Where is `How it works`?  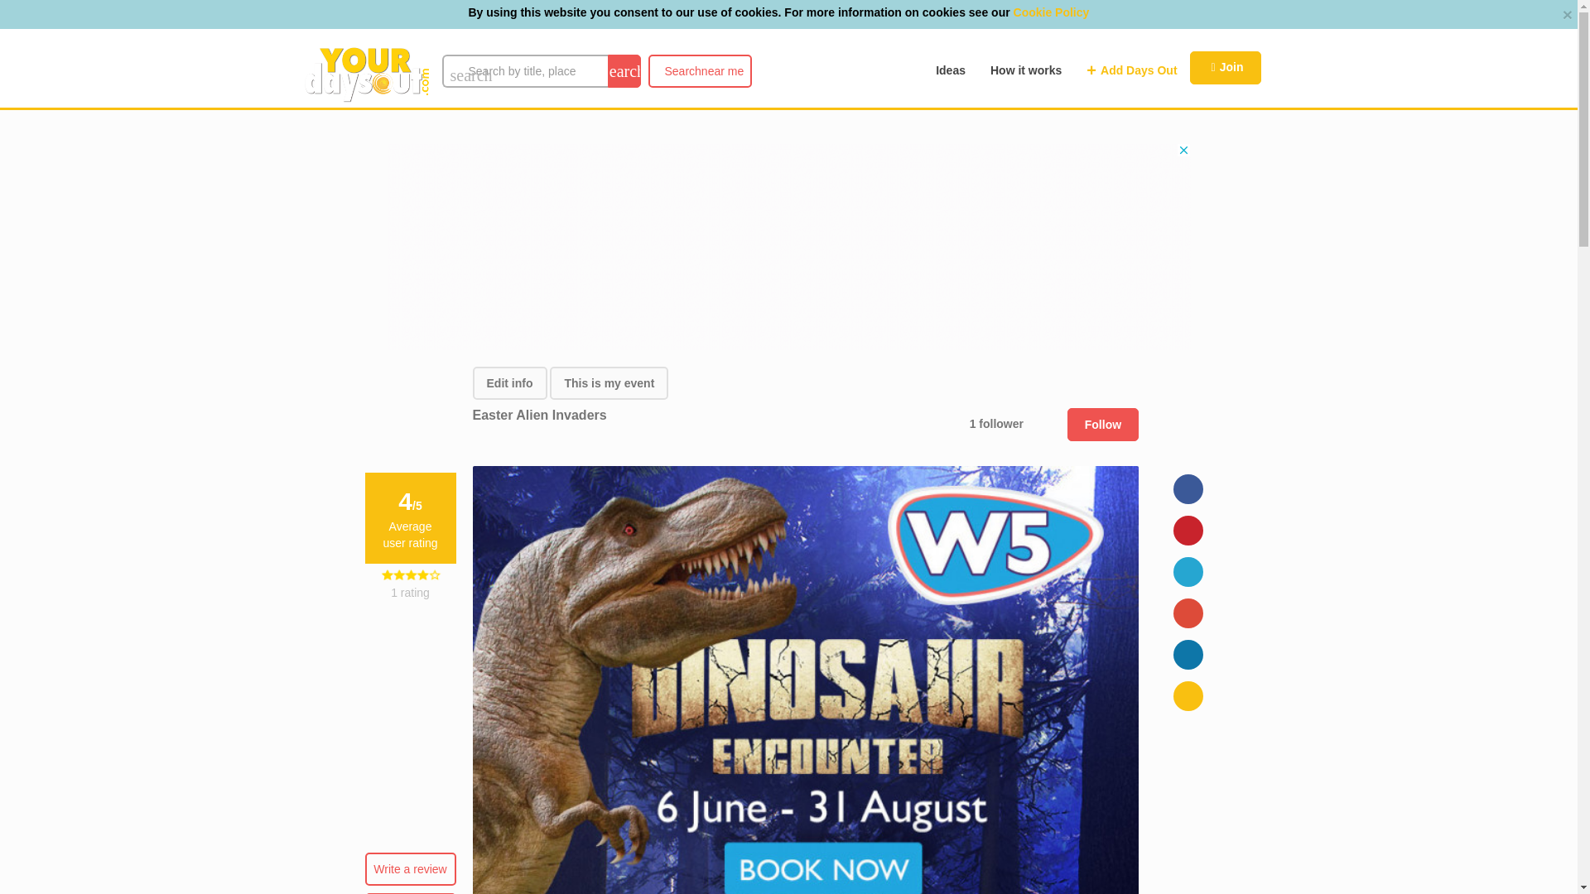
How it works is located at coordinates (951, 70).